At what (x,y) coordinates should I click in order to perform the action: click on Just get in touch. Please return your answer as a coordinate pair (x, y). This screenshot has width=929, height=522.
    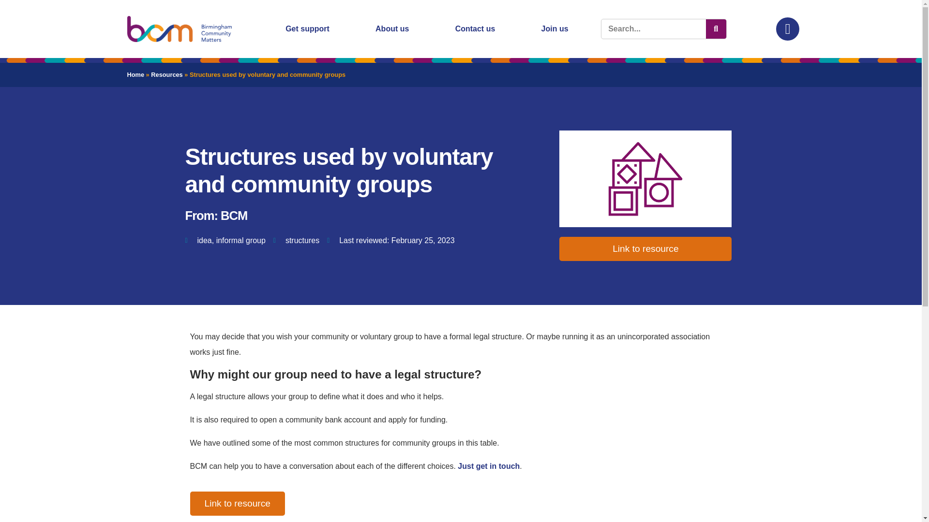
    Looking at the image, I should click on (489, 466).